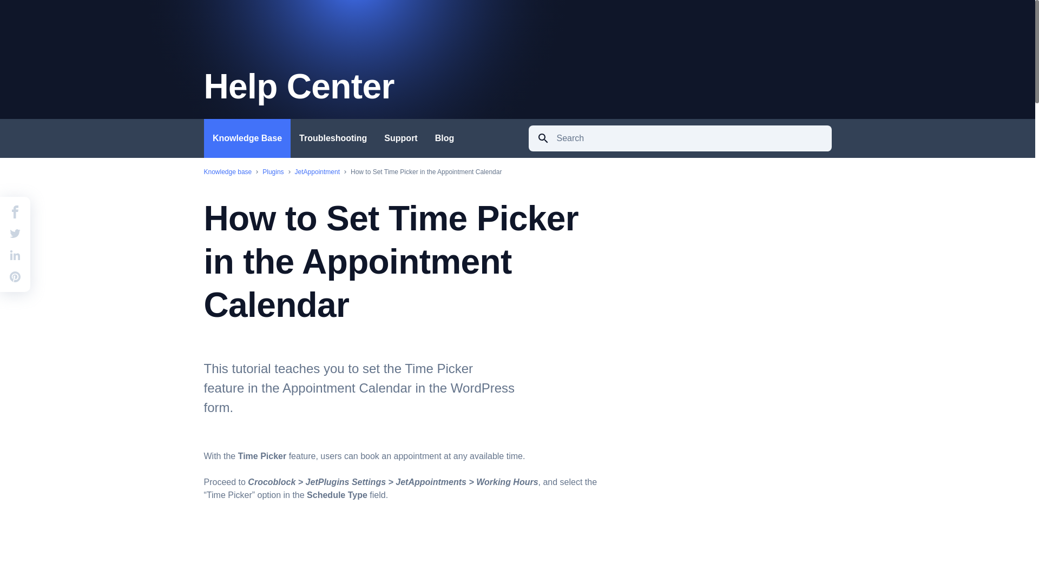 The height and width of the screenshot is (584, 1039). What do you see at coordinates (15, 255) in the screenshot?
I see `Share on LinkedIn` at bounding box center [15, 255].